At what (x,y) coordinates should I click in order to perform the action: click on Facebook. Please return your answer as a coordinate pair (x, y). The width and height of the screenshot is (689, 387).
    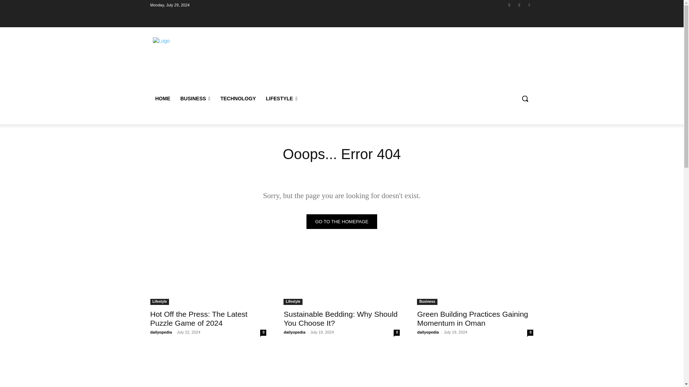
    Looking at the image, I should click on (509, 5).